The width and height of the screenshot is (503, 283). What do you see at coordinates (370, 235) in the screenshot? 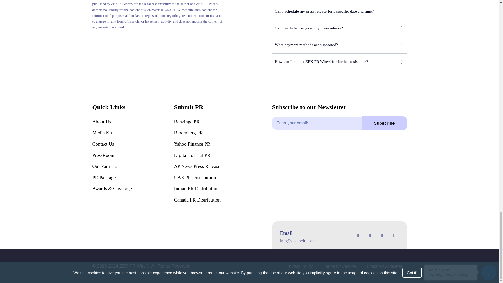
I see `X` at bounding box center [370, 235].